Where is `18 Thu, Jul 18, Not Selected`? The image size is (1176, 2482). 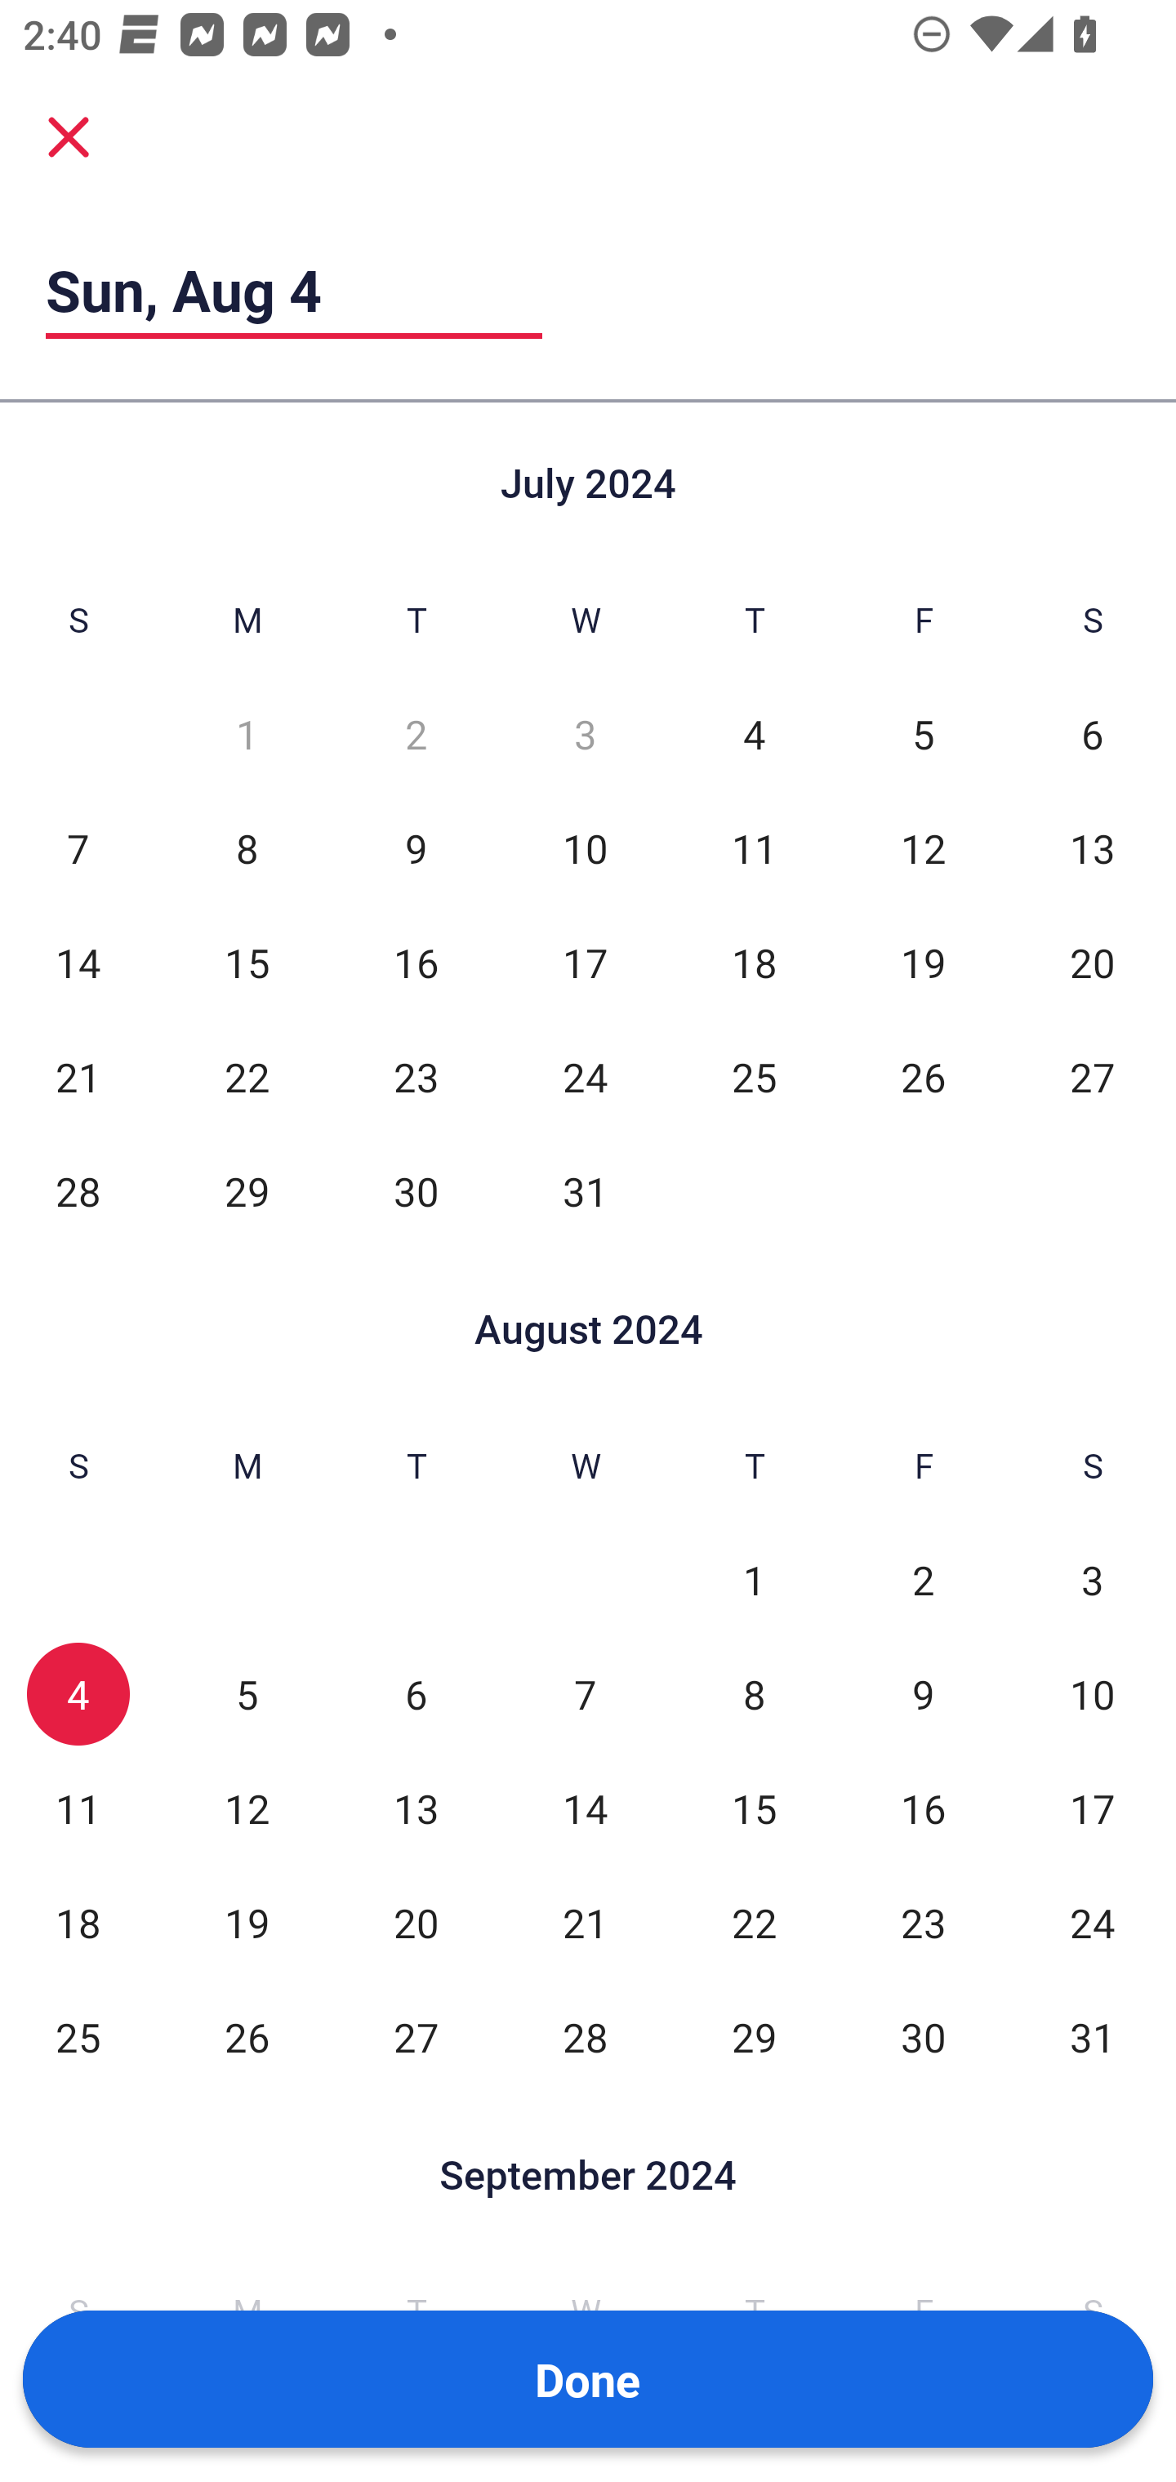 18 Thu, Jul 18, Not Selected is located at coordinates (754, 963).